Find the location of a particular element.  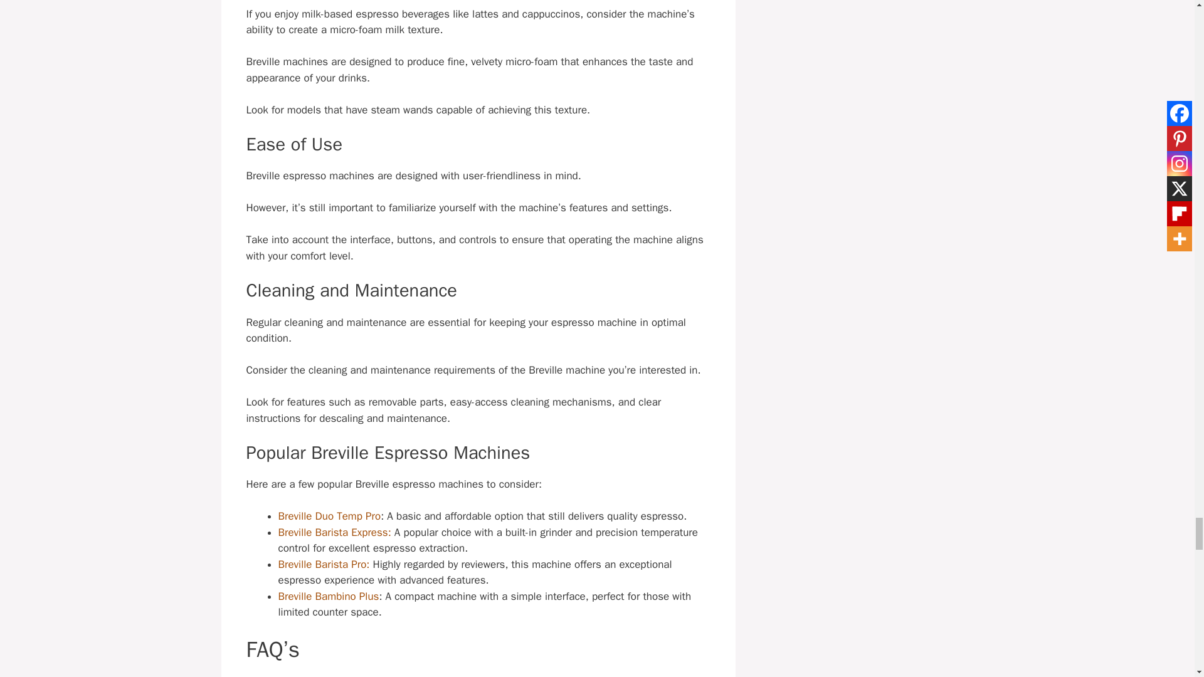

Breville Bambino Plus is located at coordinates (329, 596).